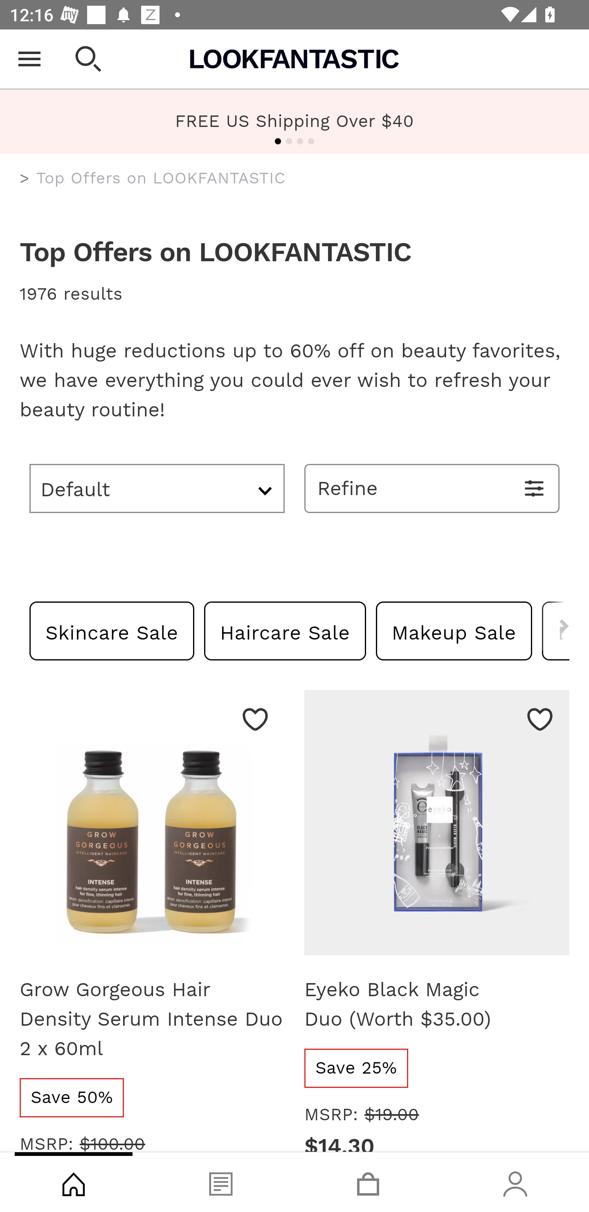 The height and width of the screenshot is (1212, 589). What do you see at coordinates (454, 631) in the screenshot?
I see `Shop Makeup Sale` at bounding box center [454, 631].